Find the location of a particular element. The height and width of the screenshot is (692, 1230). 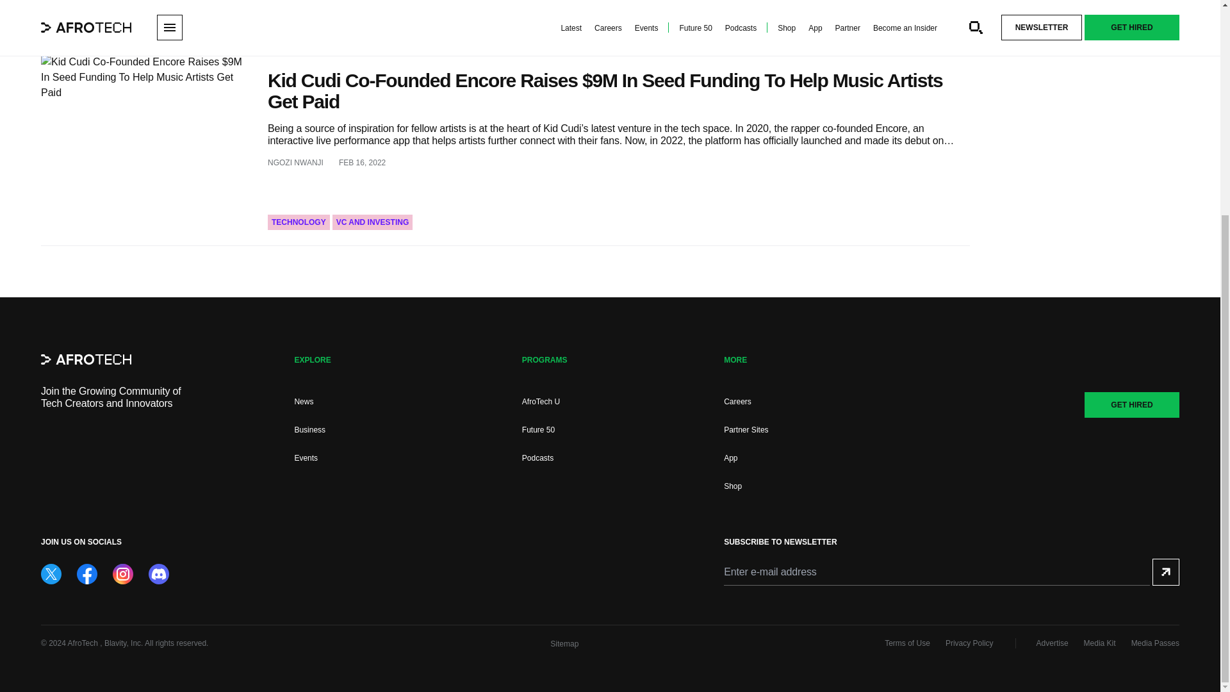

Events is located at coordinates (305, 458).